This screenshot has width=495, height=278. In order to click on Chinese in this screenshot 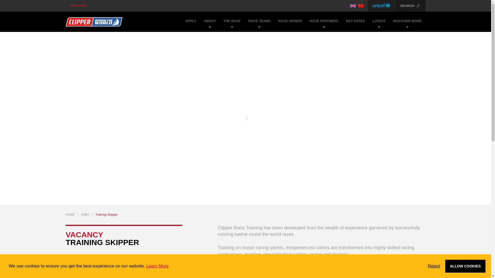, I will do `click(361, 6)`.